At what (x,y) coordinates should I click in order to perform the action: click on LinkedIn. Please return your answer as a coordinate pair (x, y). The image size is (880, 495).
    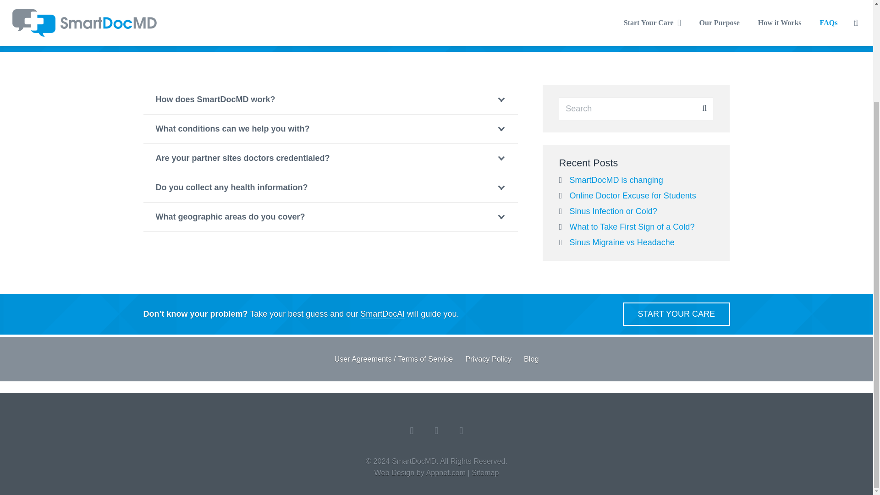
    Looking at the image, I should click on (412, 430).